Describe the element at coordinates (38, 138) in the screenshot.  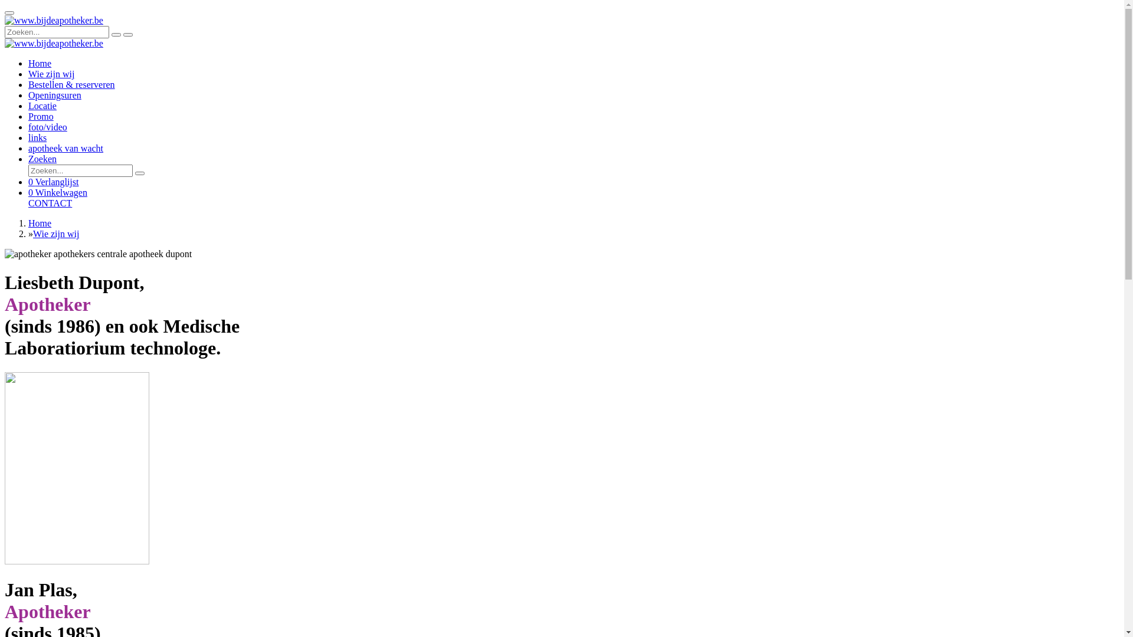
I see `links` at that location.